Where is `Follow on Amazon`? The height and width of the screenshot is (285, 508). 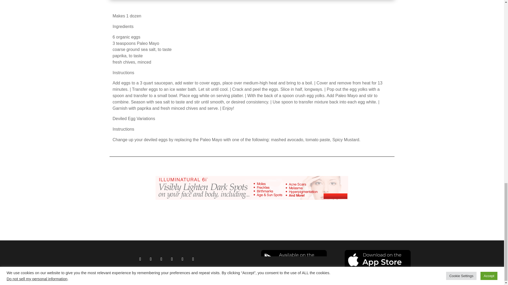 Follow on Amazon is located at coordinates (161, 259).